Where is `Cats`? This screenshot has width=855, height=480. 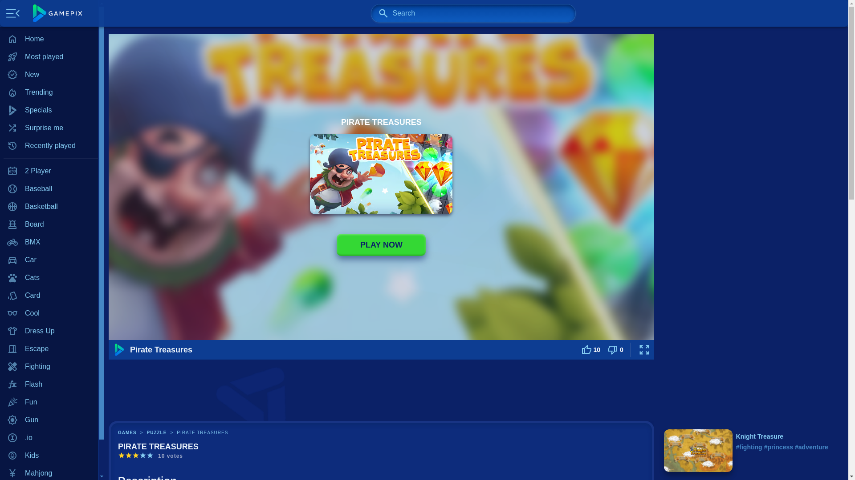
Cats is located at coordinates (49, 277).